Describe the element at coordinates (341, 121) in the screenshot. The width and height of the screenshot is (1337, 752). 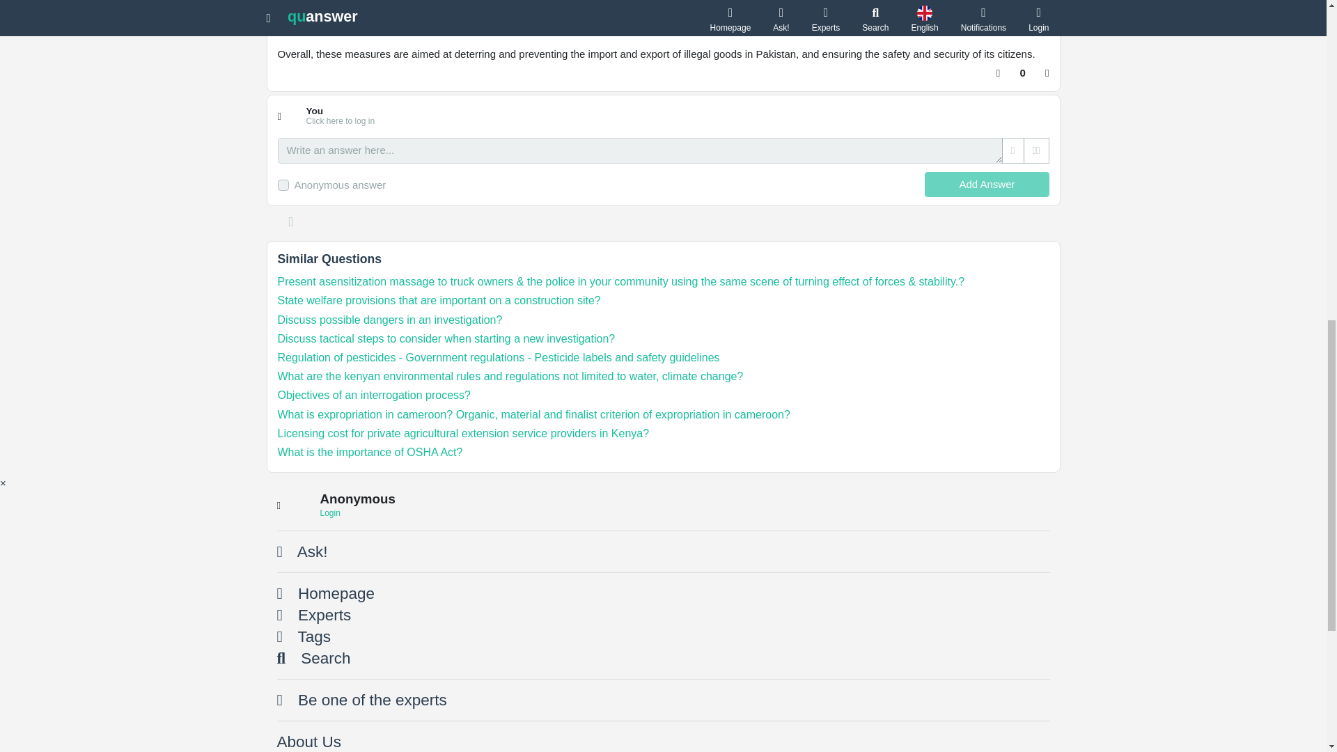
I see `Click here to log in` at that location.